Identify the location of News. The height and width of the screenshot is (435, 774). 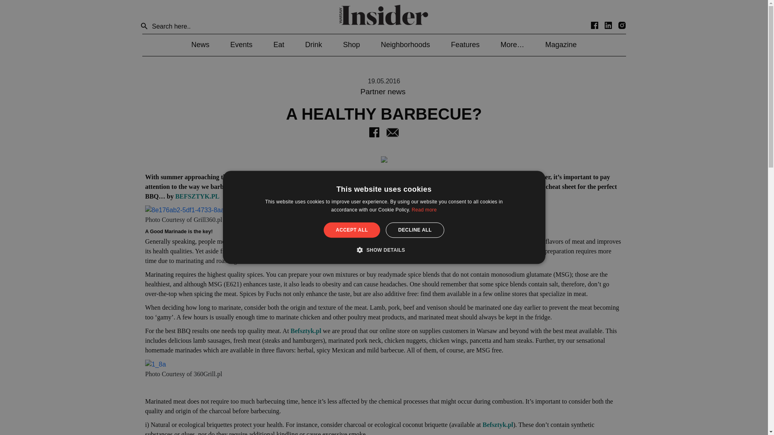
(200, 44).